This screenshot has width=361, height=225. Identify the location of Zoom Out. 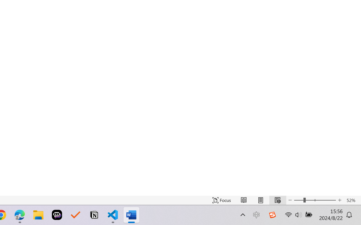
(298, 200).